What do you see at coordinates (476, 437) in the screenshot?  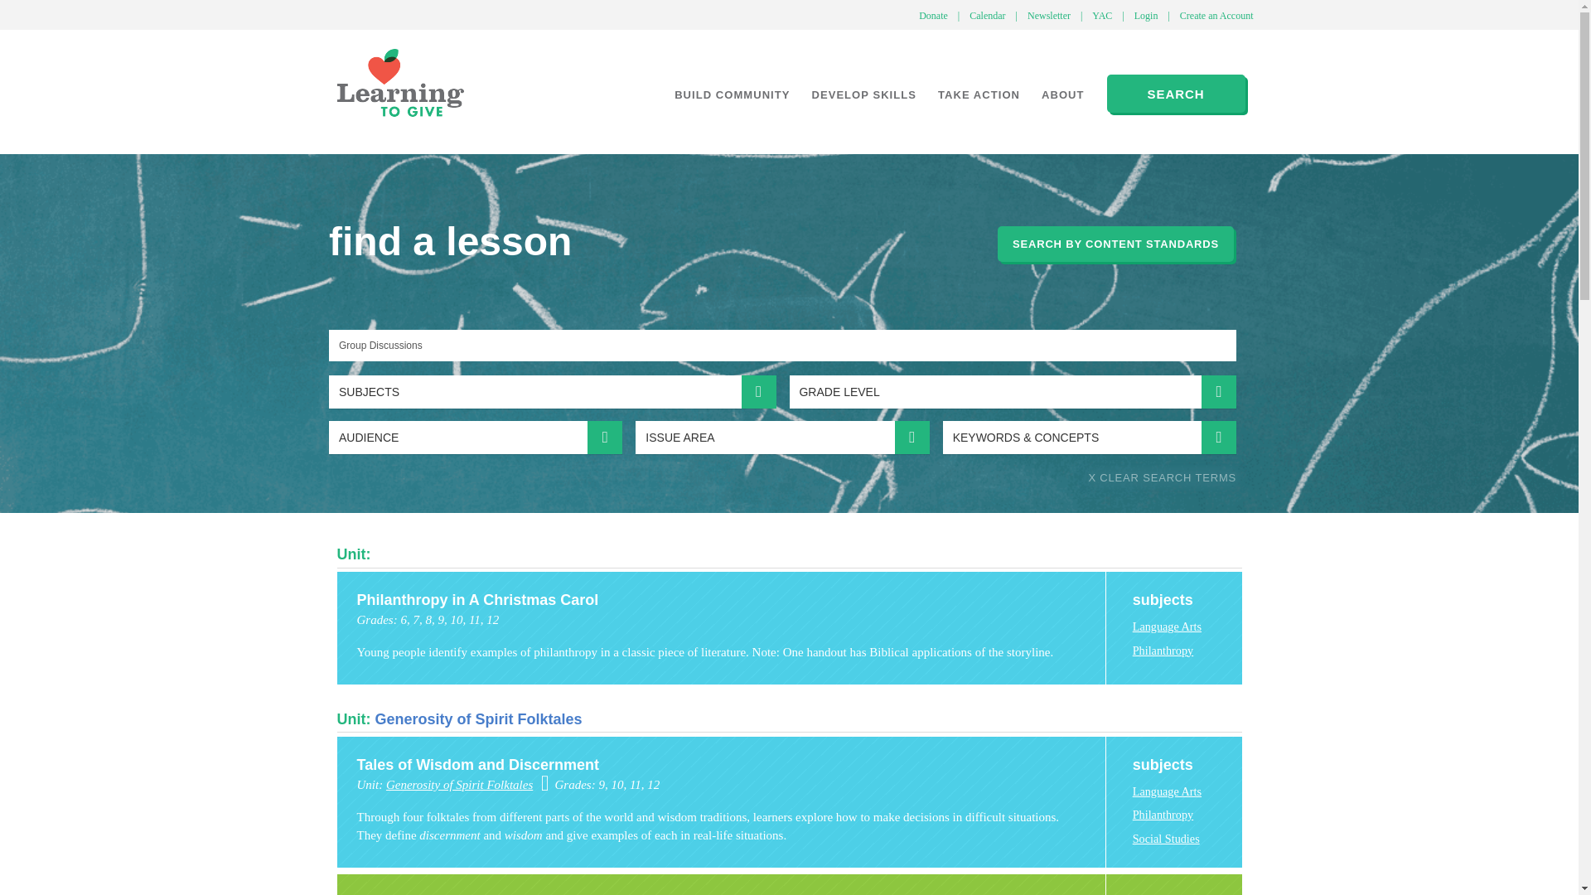 I see `AUDIENCE` at bounding box center [476, 437].